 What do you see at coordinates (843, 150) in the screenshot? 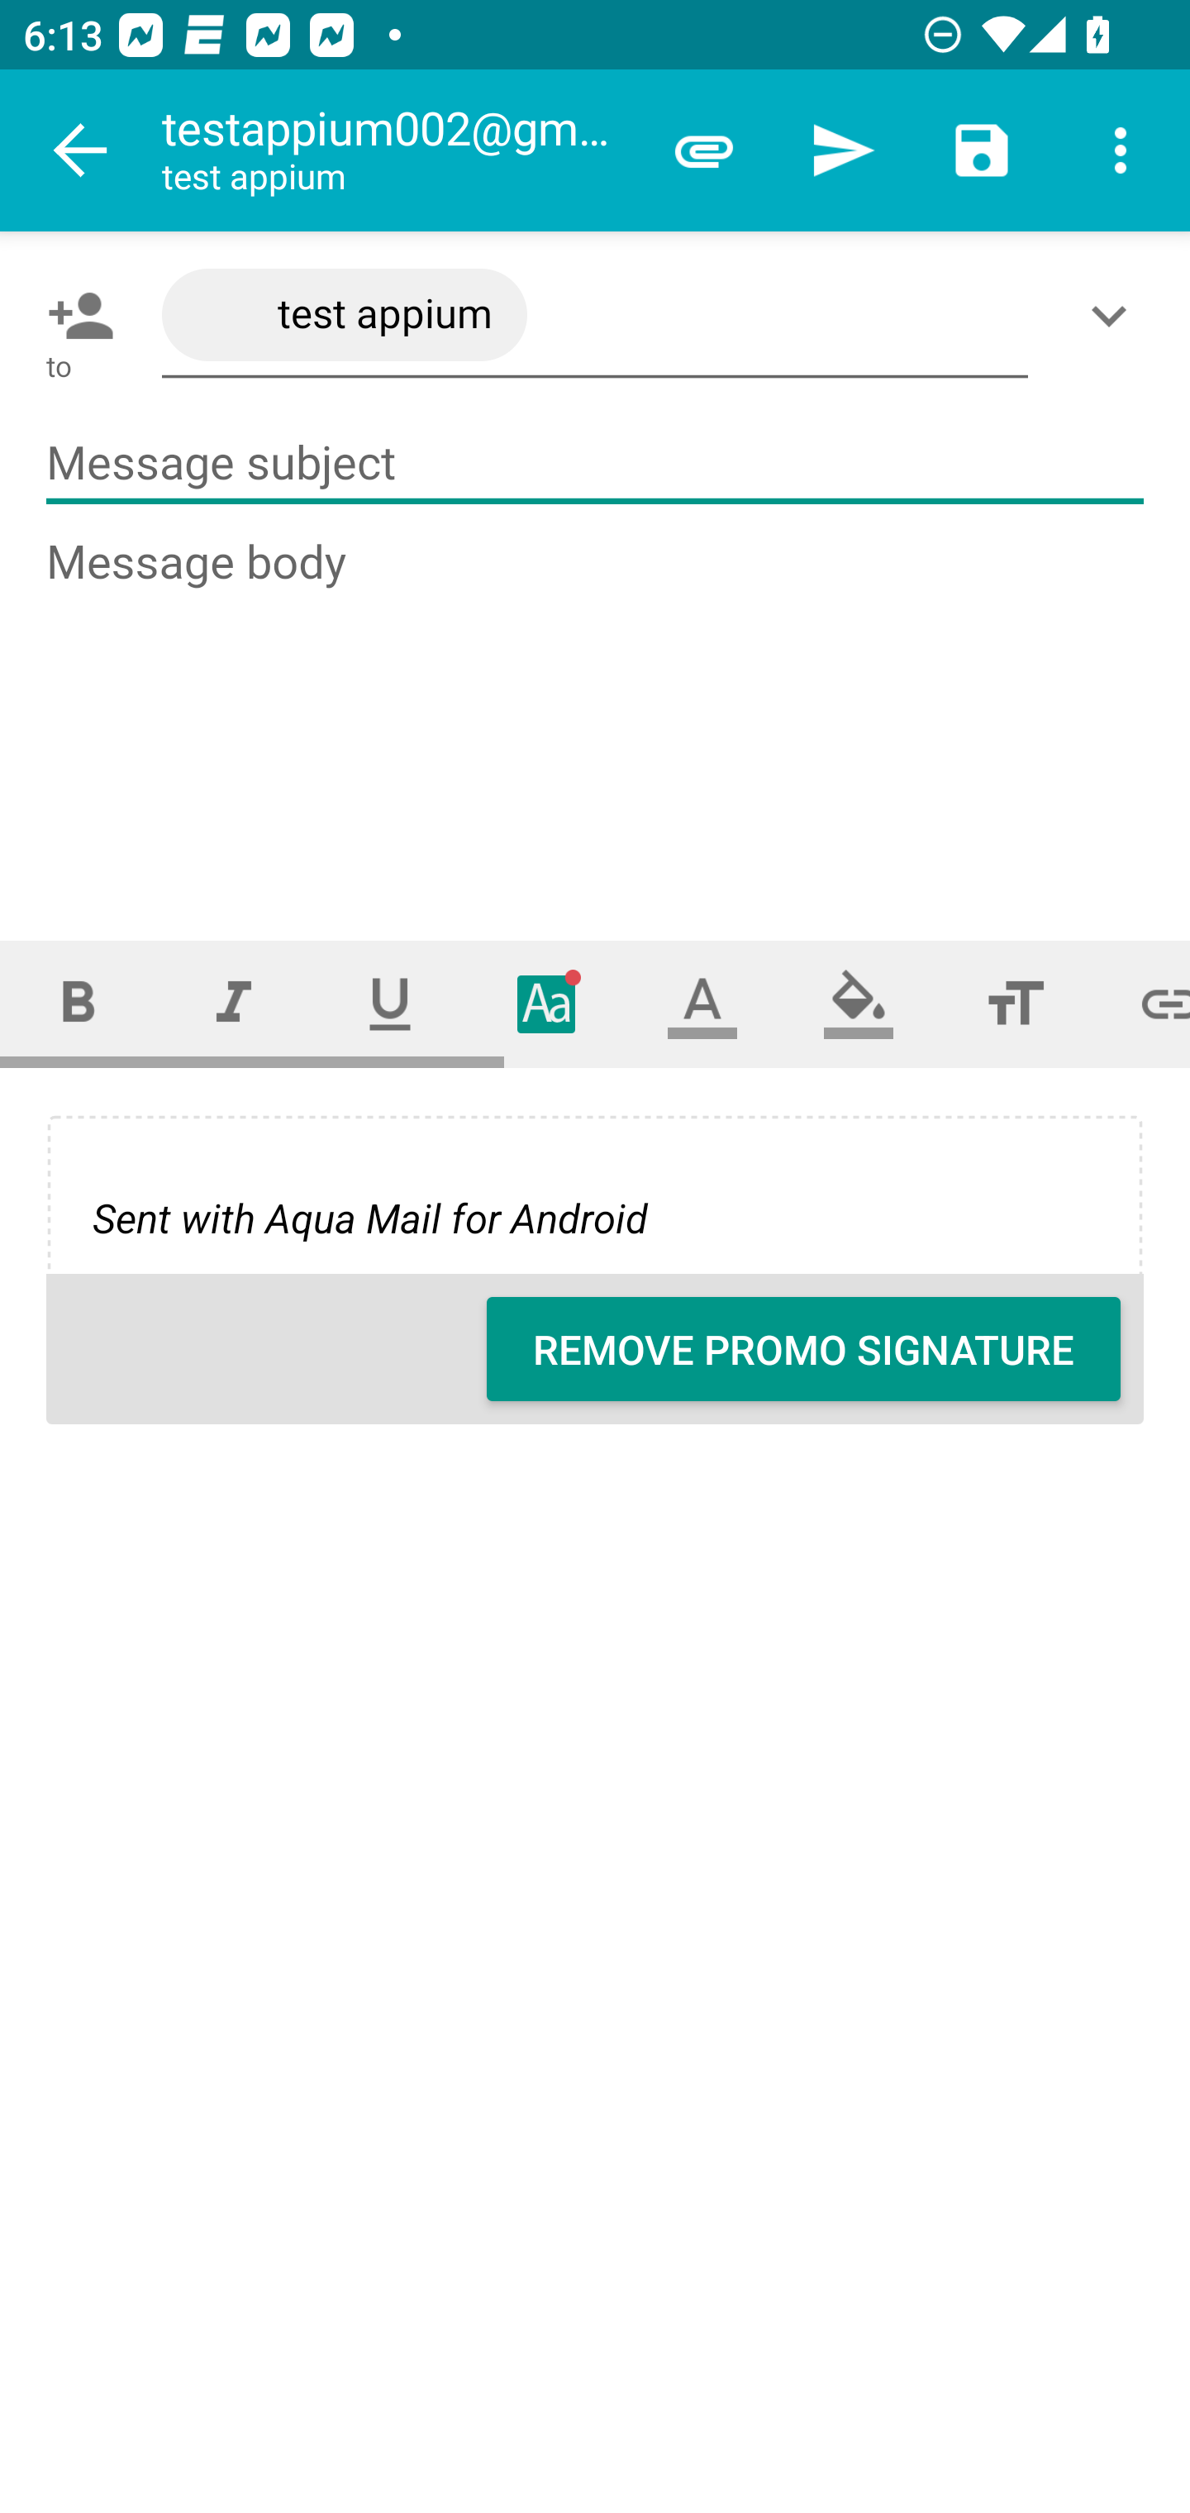
I see `Send` at bounding box center [843, 150].